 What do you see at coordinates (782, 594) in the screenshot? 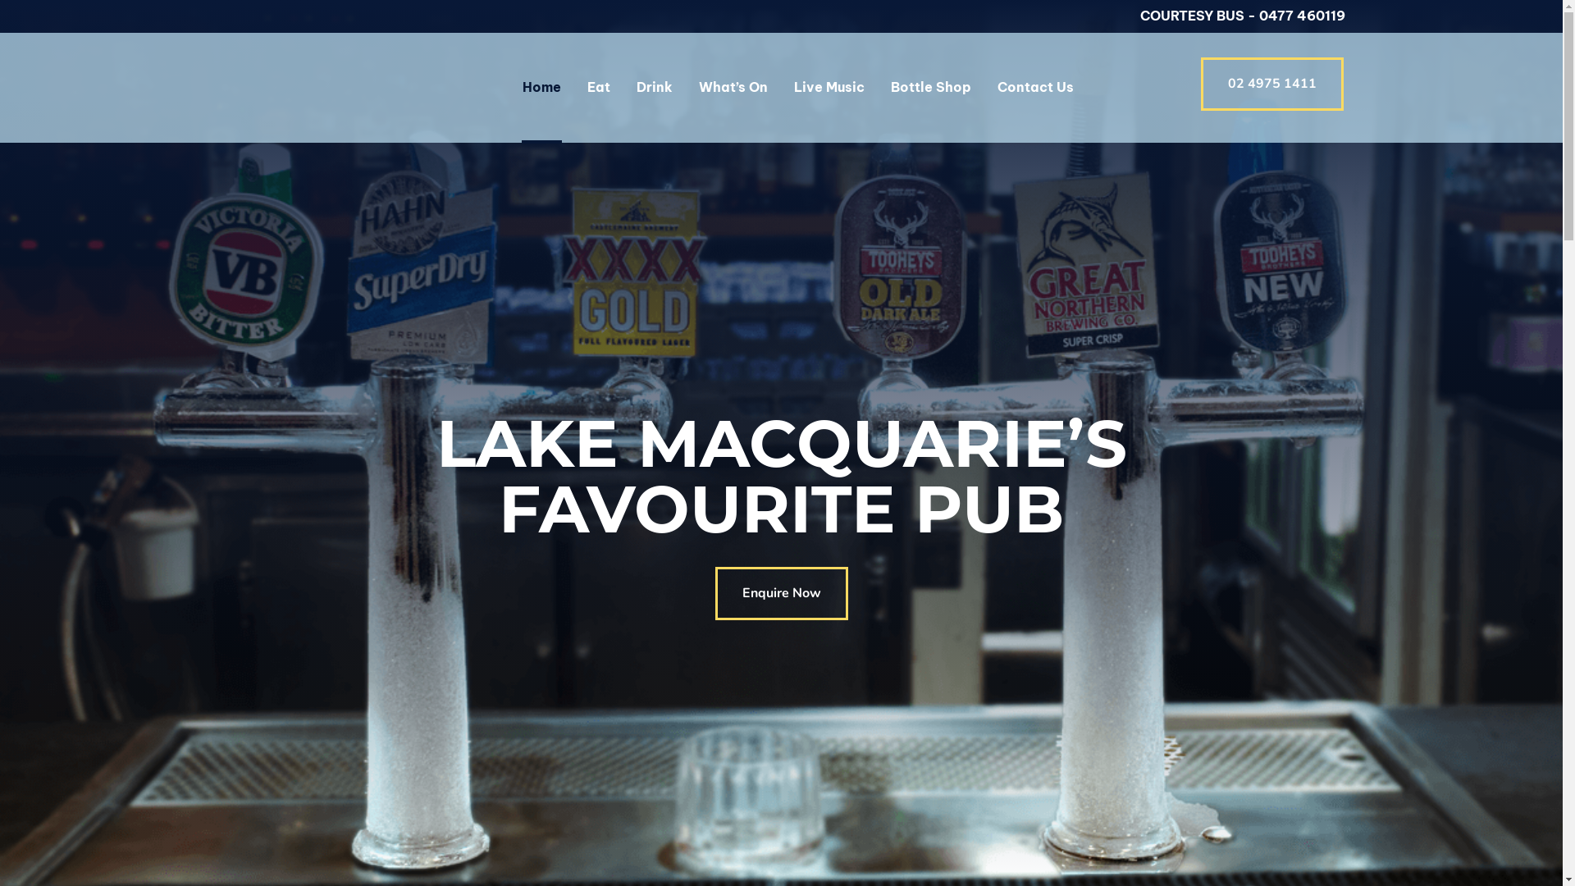
I see `Enquire Now` at bounding box center [782, 594].